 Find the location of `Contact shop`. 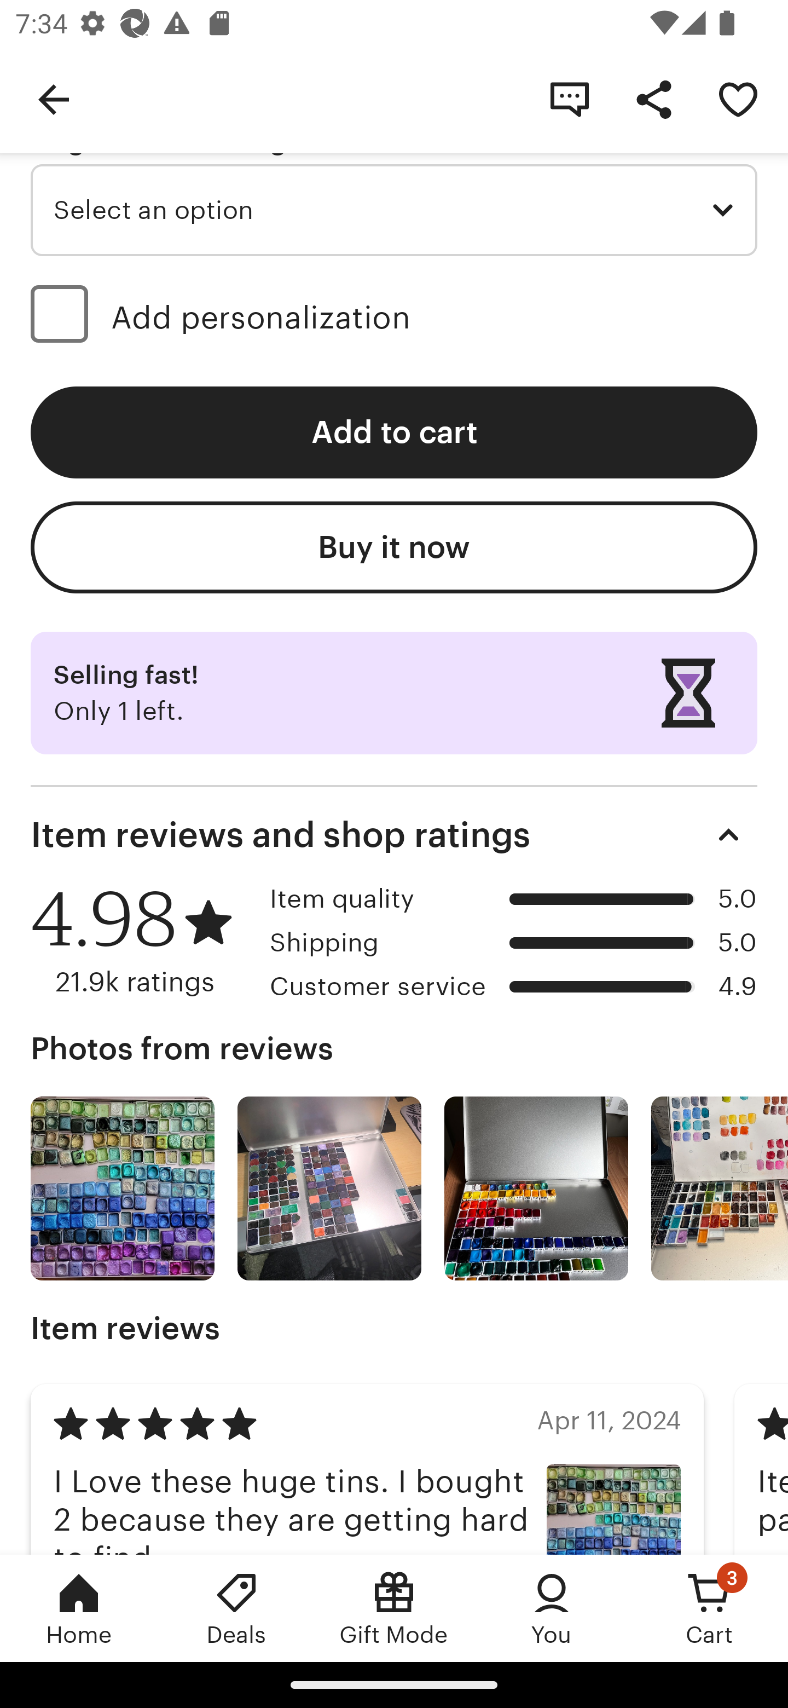

Contact shop is located at coordinates (569, 99).